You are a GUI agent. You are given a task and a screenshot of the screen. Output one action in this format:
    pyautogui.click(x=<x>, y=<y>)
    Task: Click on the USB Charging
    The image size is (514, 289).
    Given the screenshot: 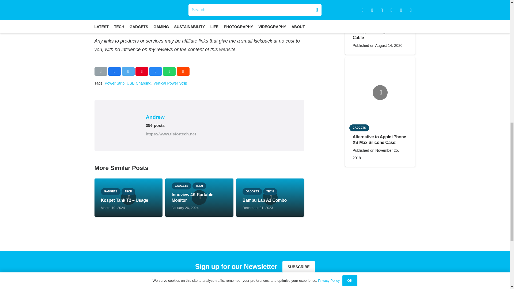 What is the action you would take?
    pyautogui.click(x=139, y=83)
    